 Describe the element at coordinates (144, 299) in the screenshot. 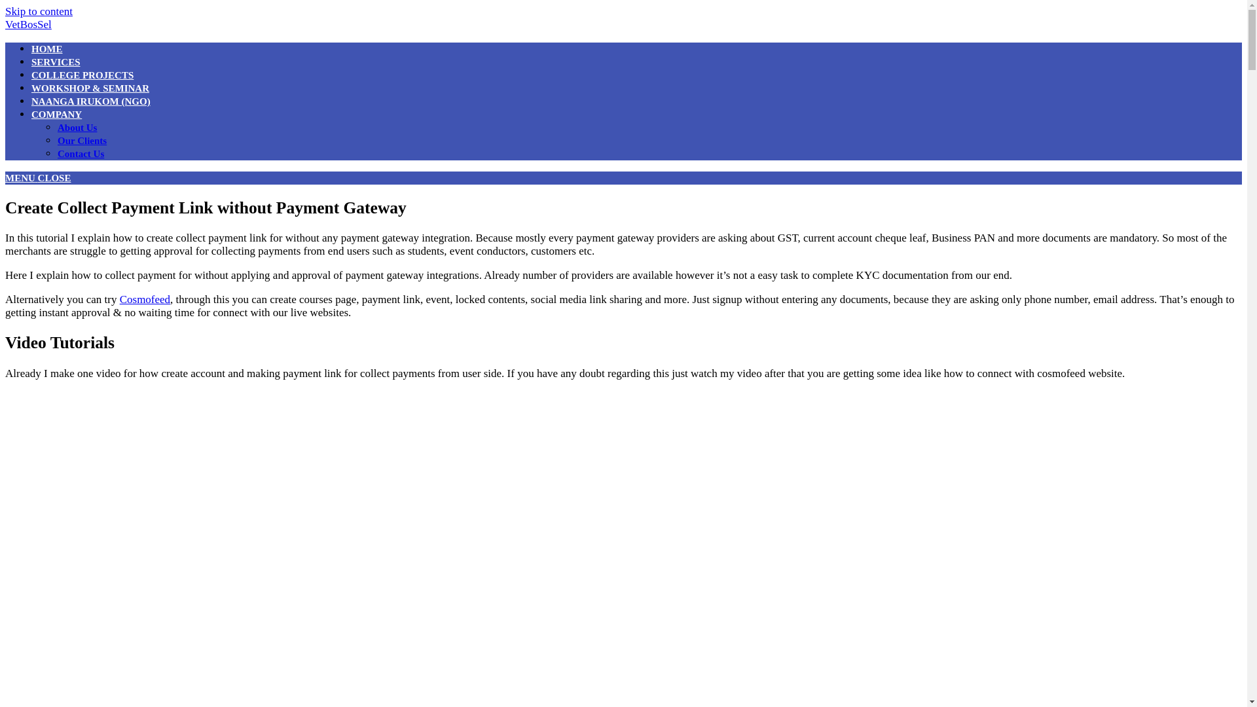

I see `Cosmofeed` at that location.